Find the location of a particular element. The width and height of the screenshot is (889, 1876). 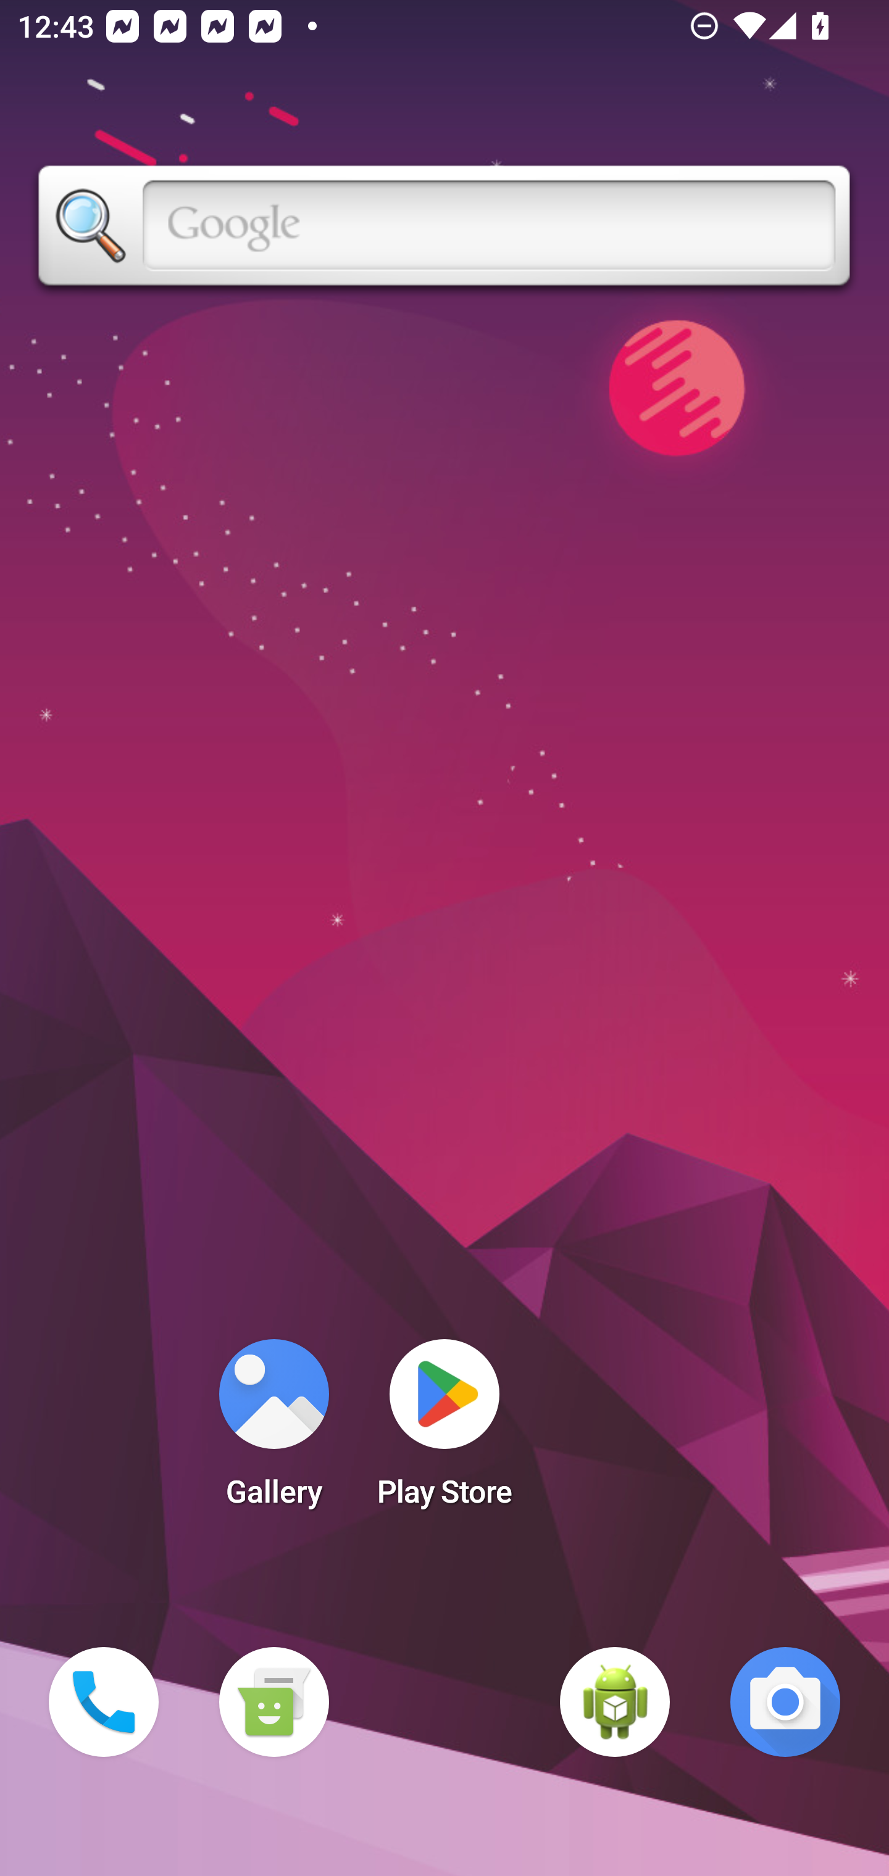

Phone is located at coordinates (104, 1702).